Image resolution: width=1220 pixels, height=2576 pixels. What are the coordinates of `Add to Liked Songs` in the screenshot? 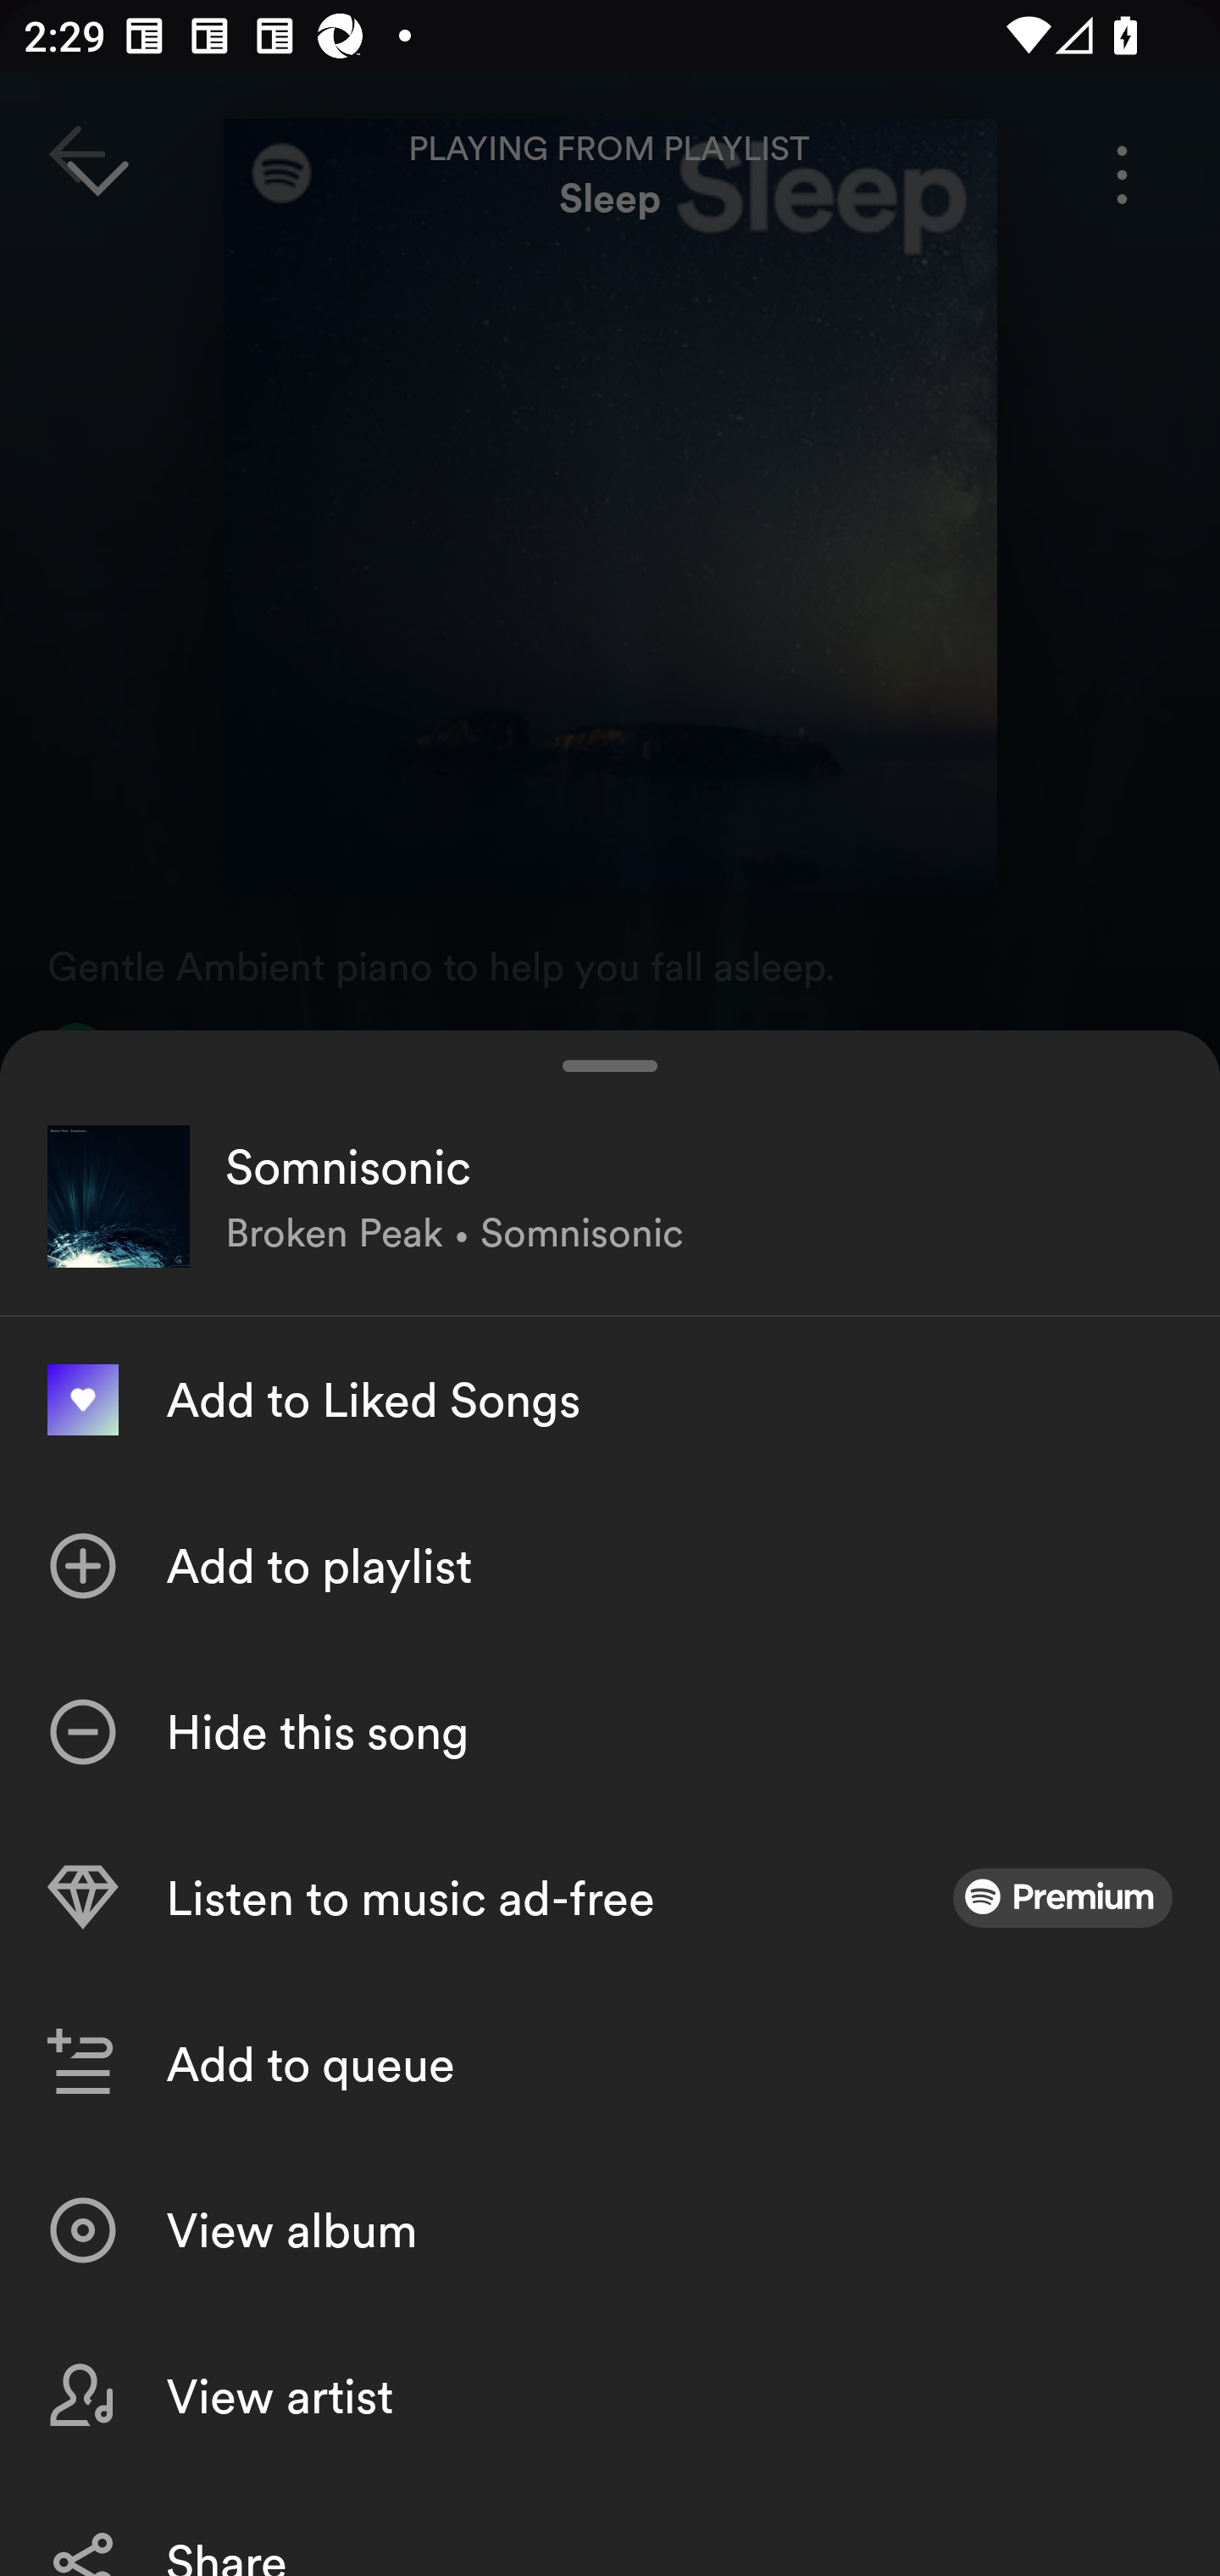 It's located at (610, 1400).